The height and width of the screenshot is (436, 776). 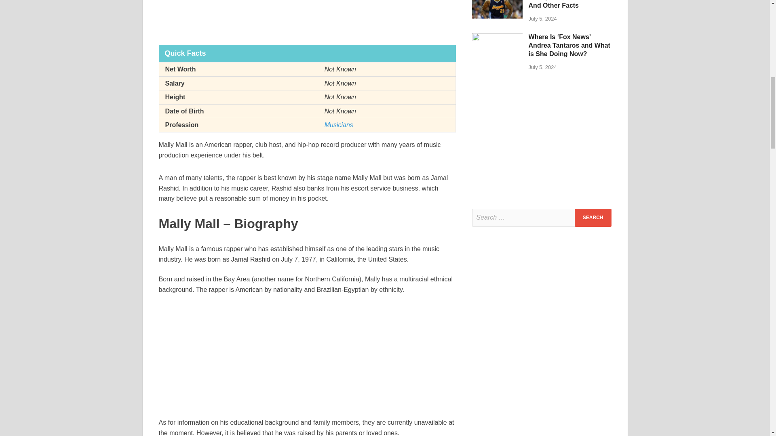 What do you see at coordinates (593, 218) in the screenshot?
I see `Search` at bounding box center [593, 218].